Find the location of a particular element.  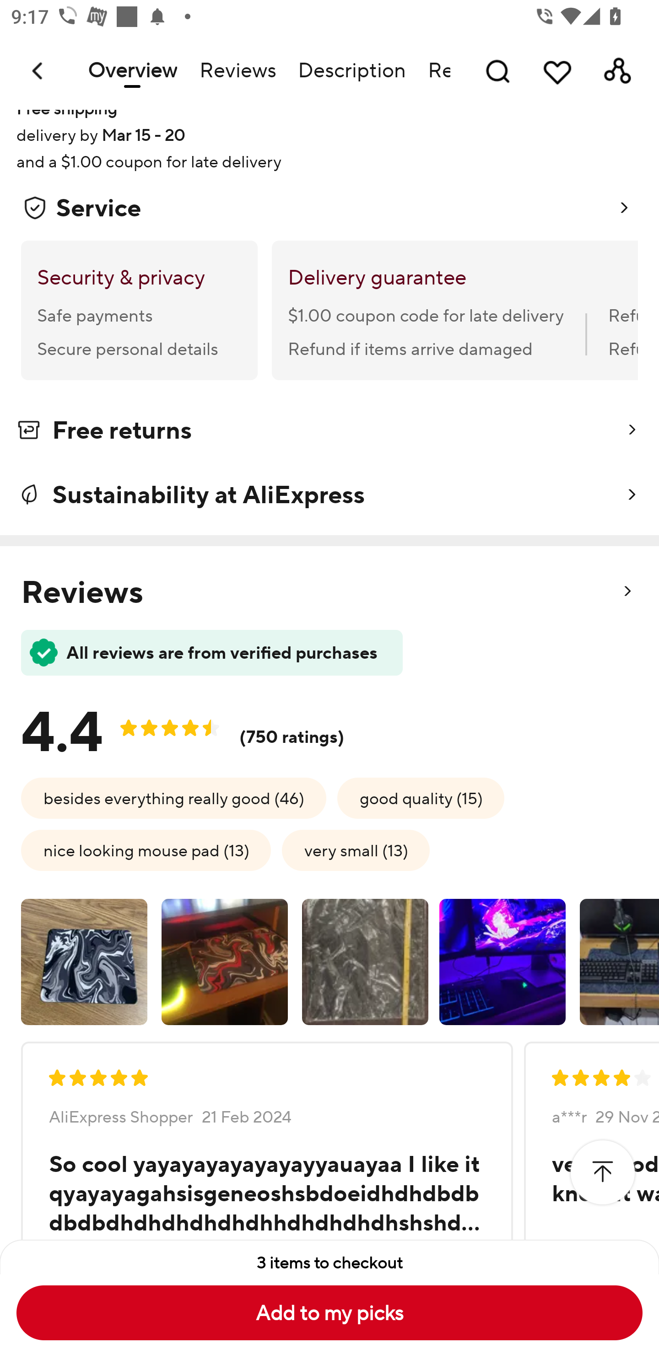

Free returns  is located at coordinates (329, 432).